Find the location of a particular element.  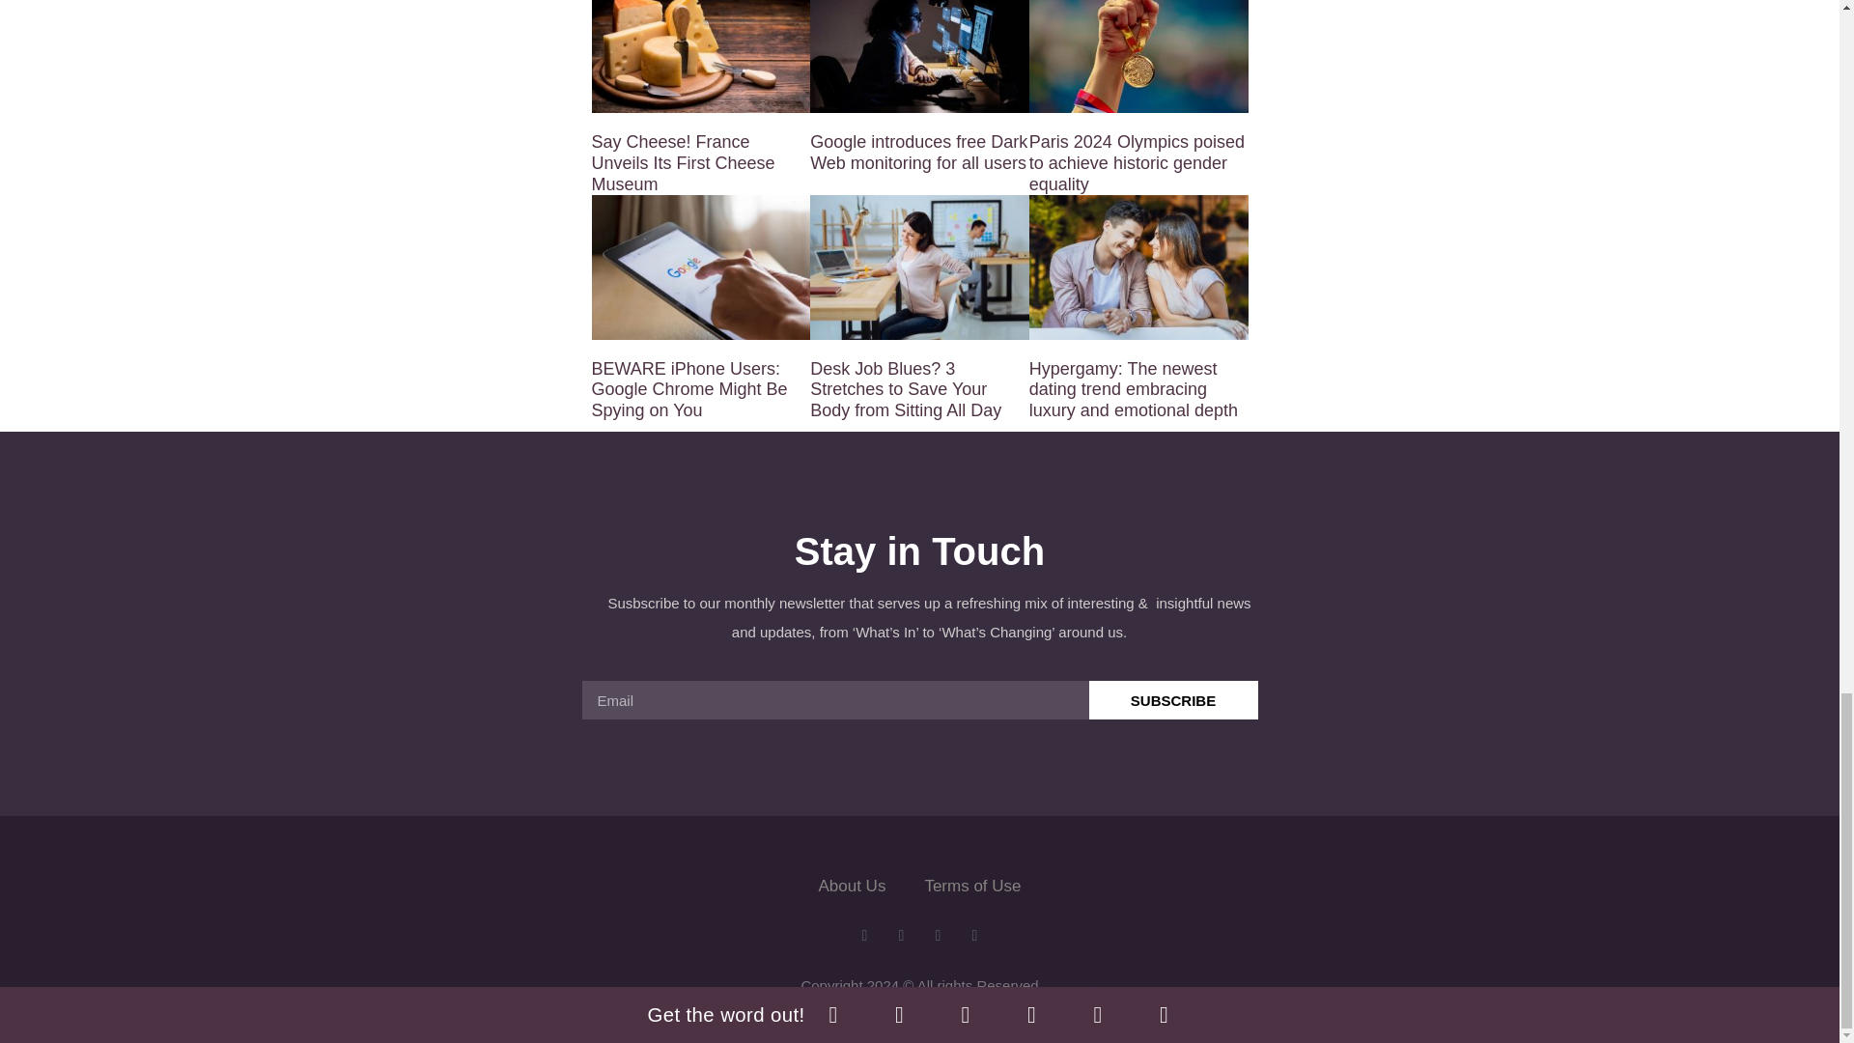

About Us is located at coordinates (852, 887).